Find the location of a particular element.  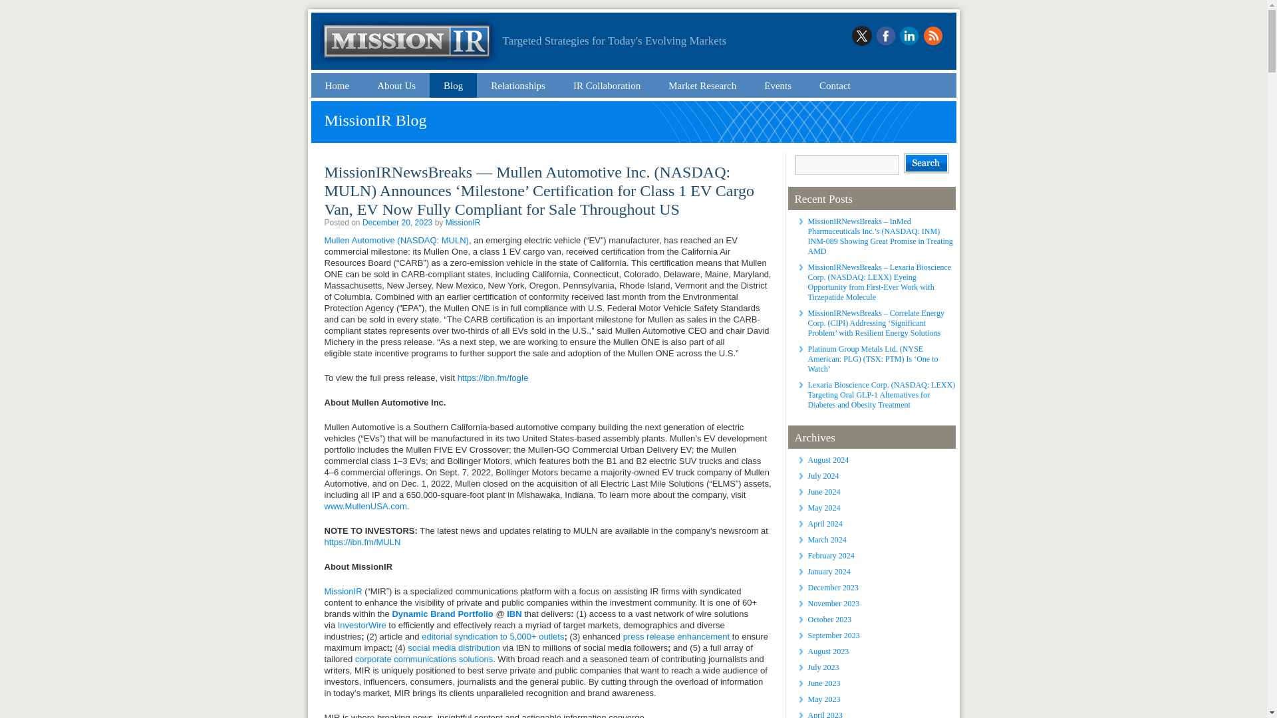

December 20, 2023 is located at coordinates (398, 223).